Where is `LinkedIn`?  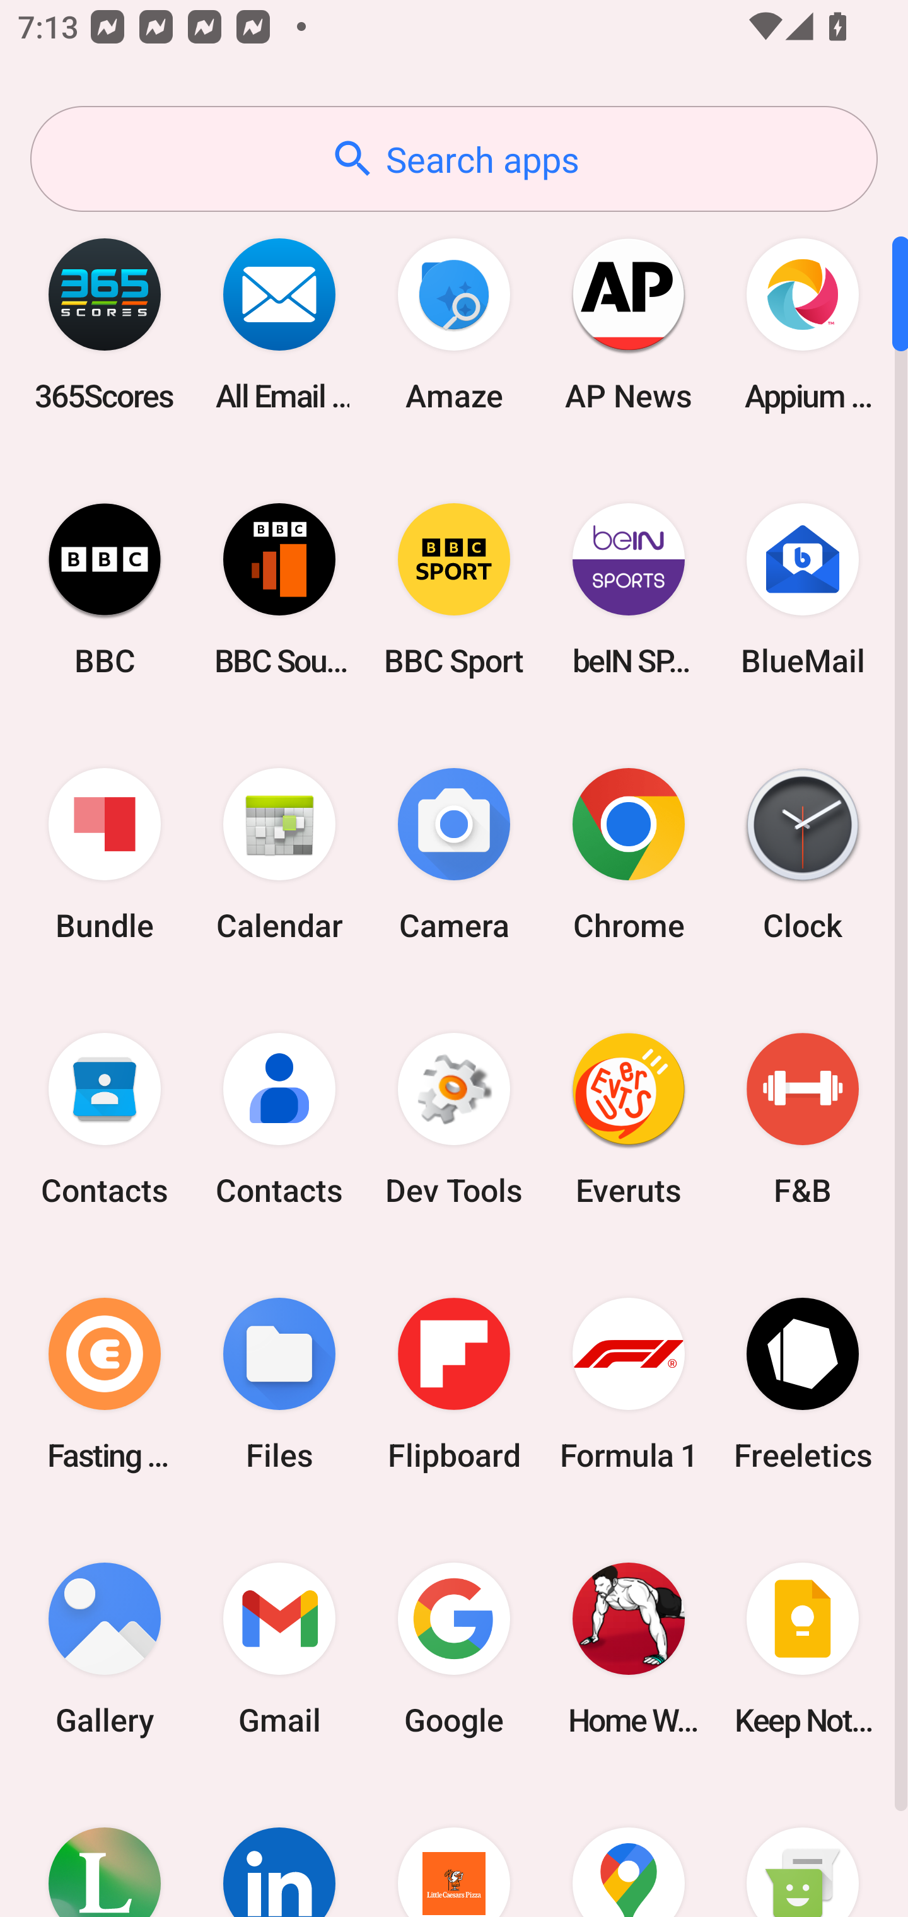 LinkedIn is located at coordinates (279, 1849).